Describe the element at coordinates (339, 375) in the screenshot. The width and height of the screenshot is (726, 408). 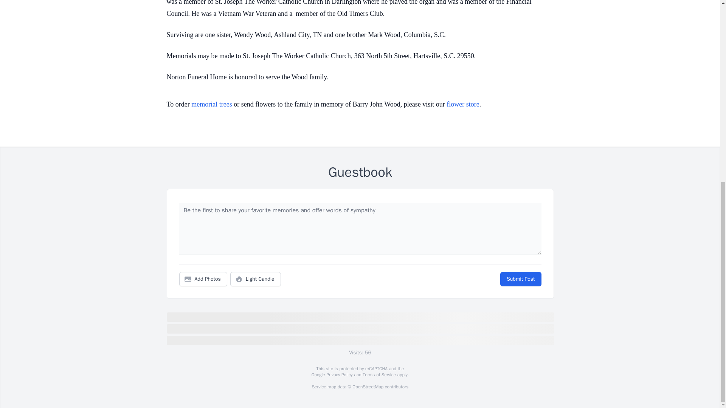
I see `Privacy Policy` at that location.